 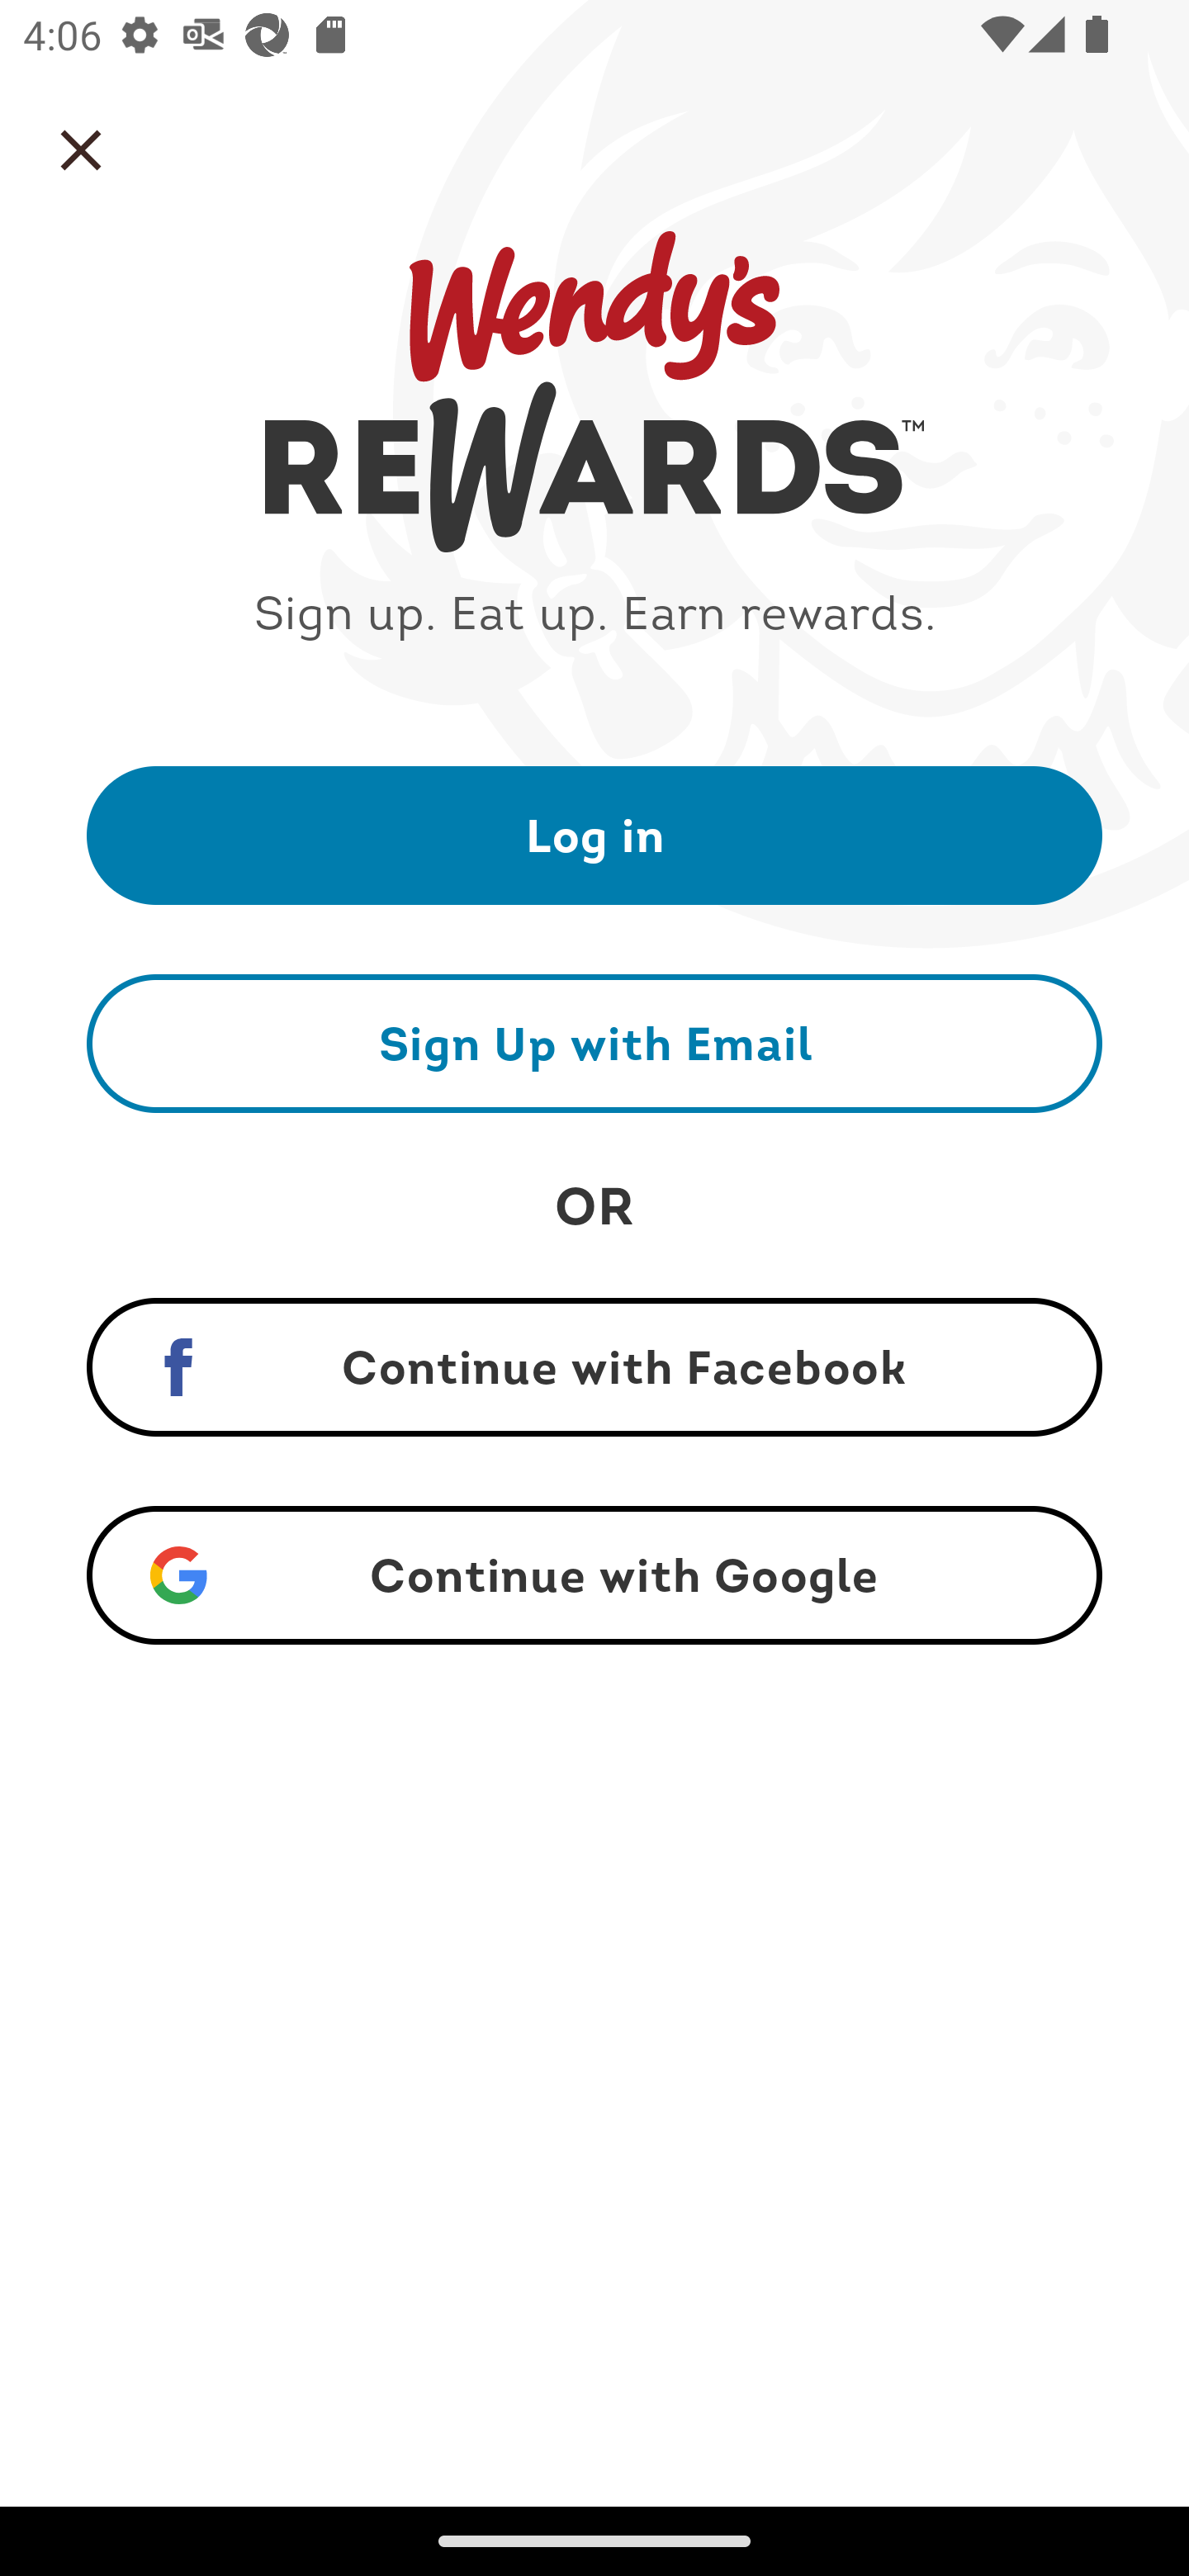 What do you see at coordinates (594, 1367) in the screenshot?
I see `Continue with Facebook` at bounding box center [594, 1367].